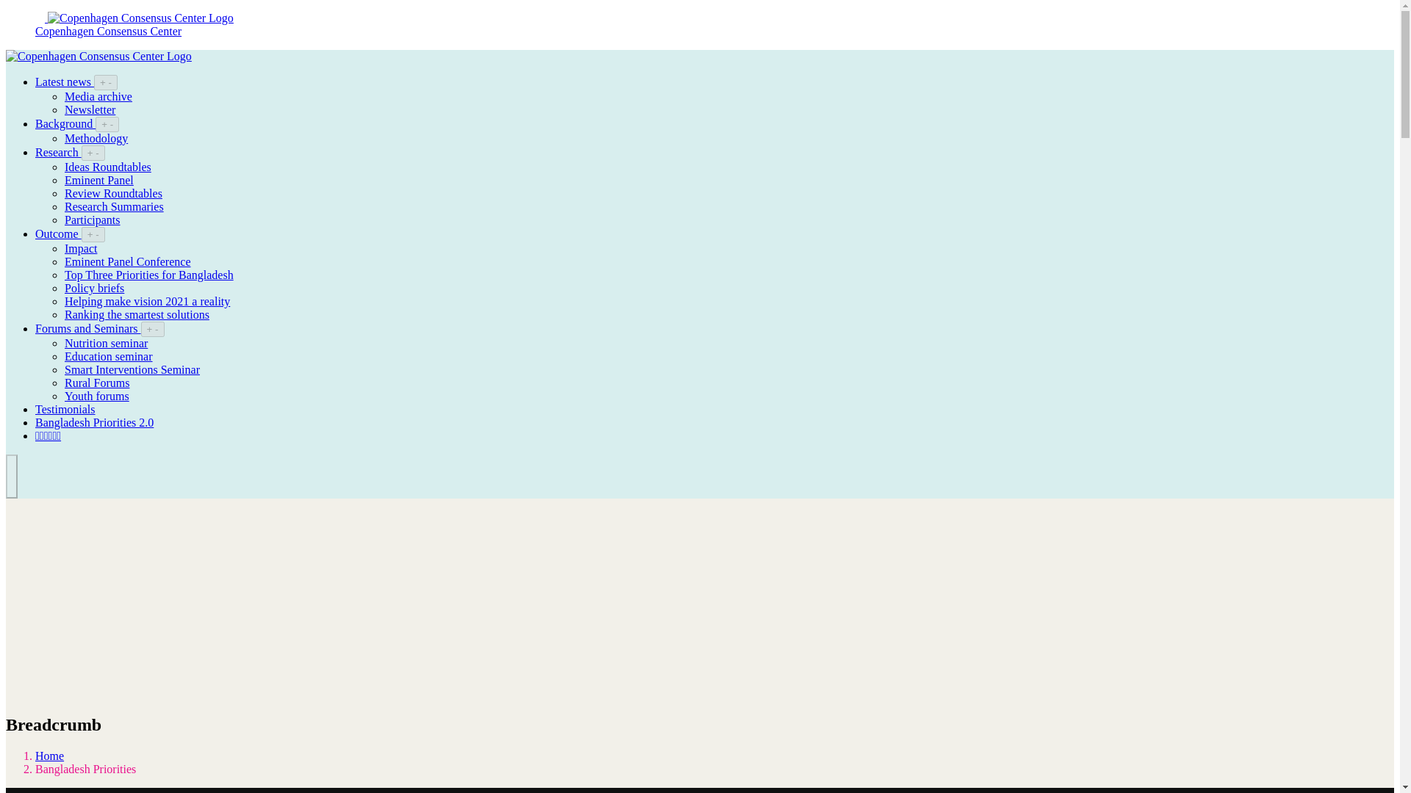 The width and height of the screenshot is (1411, 793). I want to click on Smart Interventions Seminar, so click(132, 369).